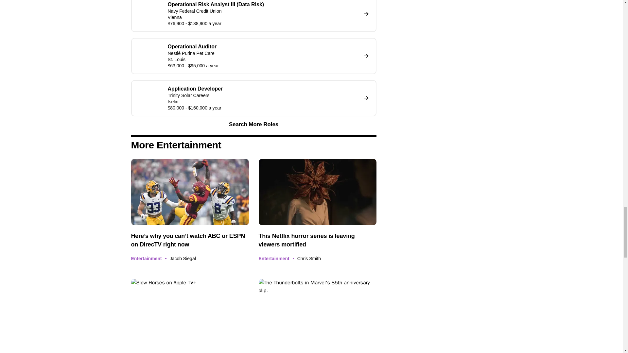 Image resolution: width=628 pixels, height=353 pixels. Describe the element at coordinates (317, 312) in the screenshot. I see `Thunderbolts` at that location.